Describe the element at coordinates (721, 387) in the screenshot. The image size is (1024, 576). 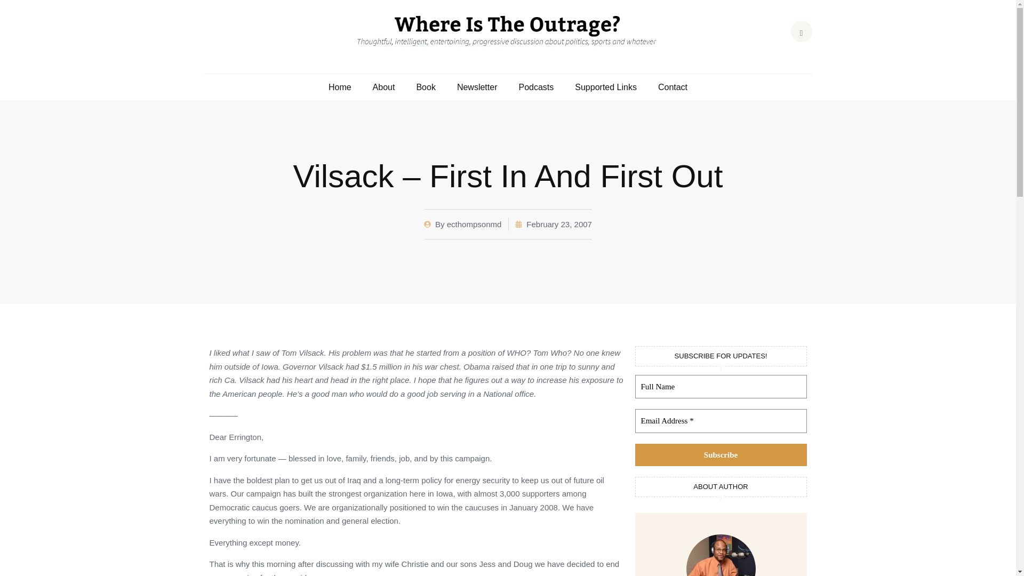
I see `Full Name` at that location.